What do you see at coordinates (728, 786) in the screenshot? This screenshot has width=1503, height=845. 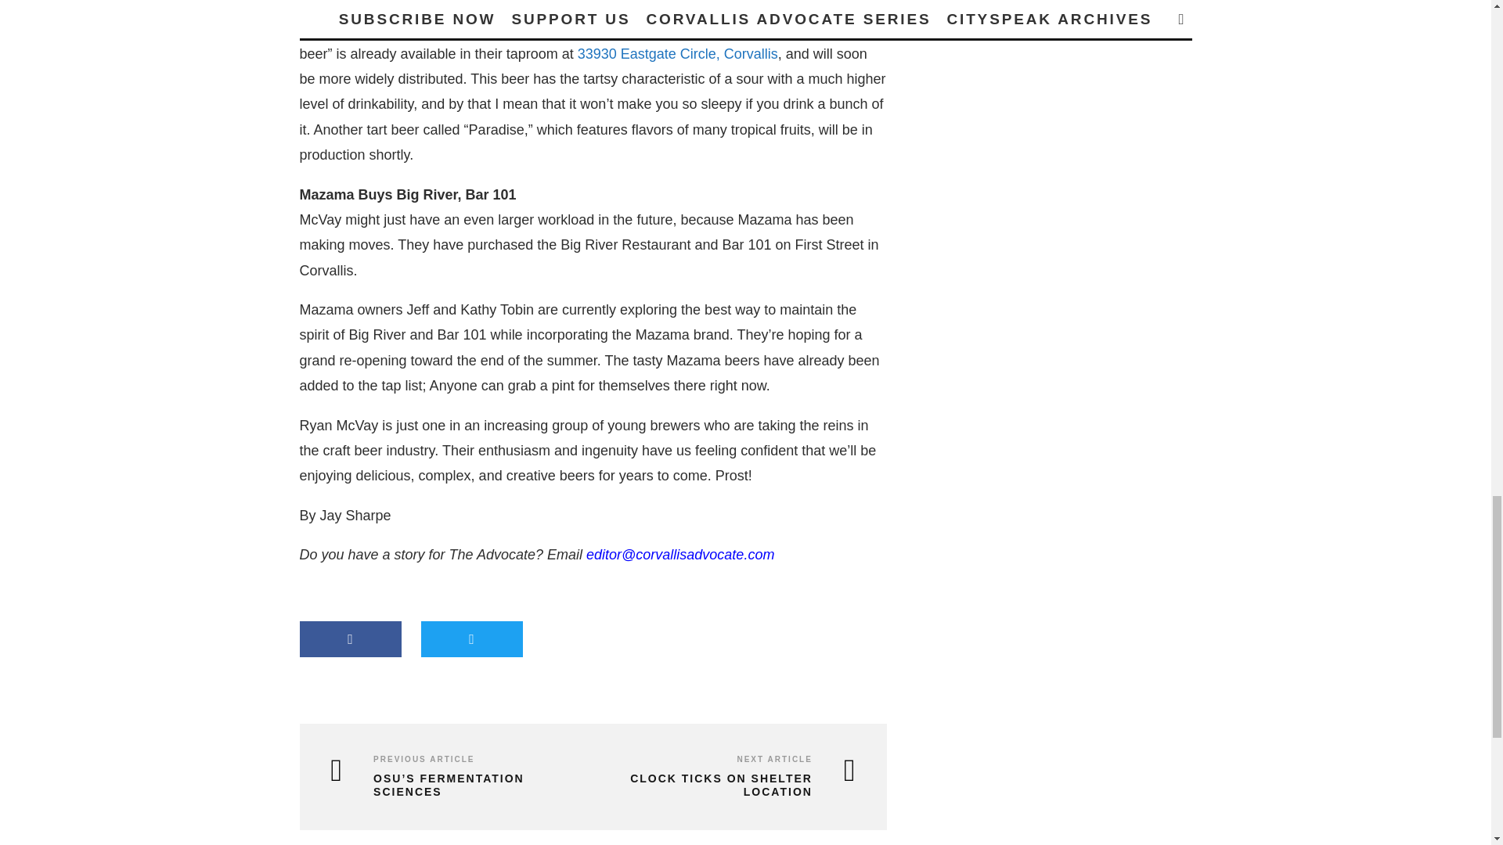 I see `CLOCK TICKS ON SHELTER LOCATION` at bounding box center [728, 786].